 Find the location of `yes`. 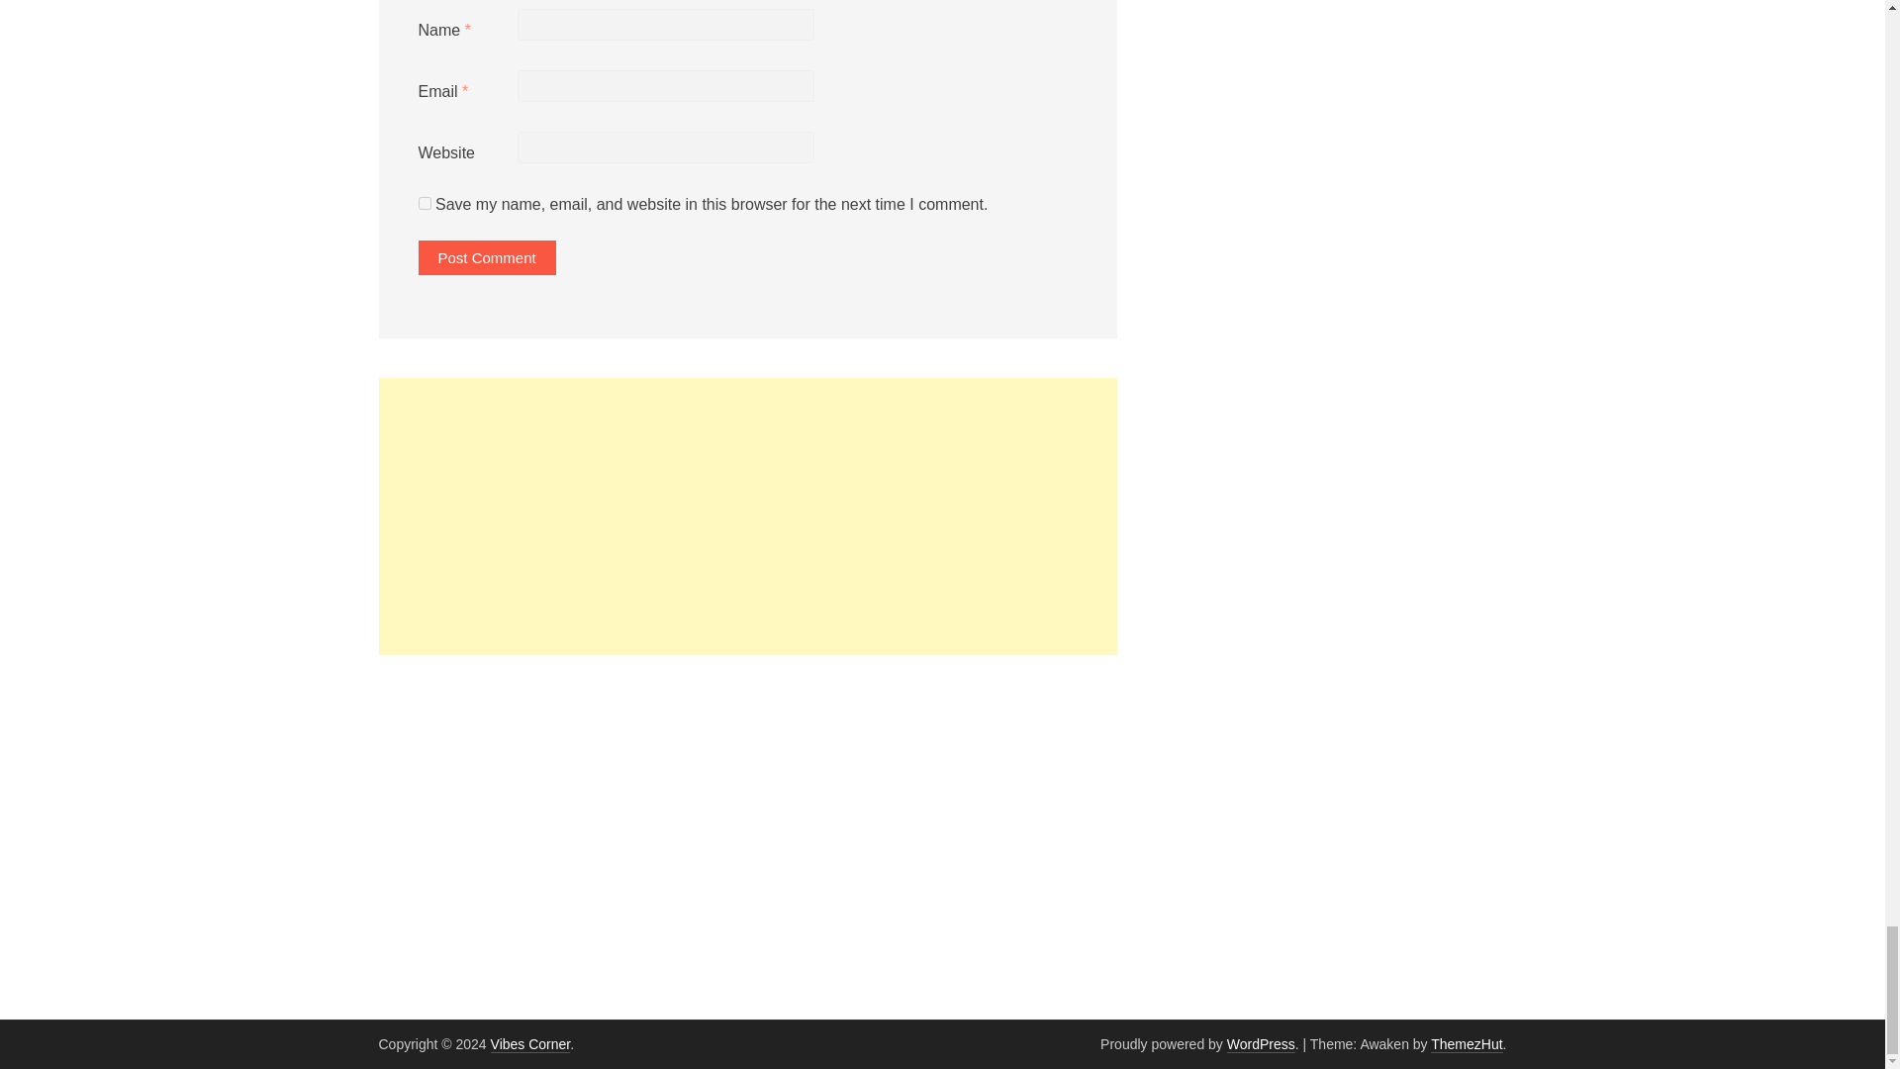

yes is located at coordinates (424, 202).